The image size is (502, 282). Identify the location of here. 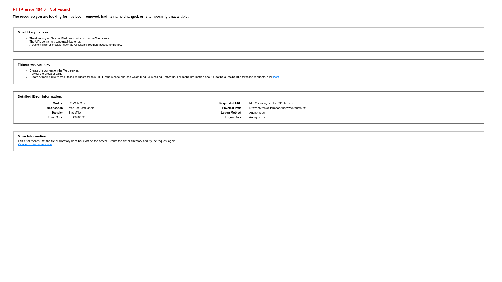
(277, 77).